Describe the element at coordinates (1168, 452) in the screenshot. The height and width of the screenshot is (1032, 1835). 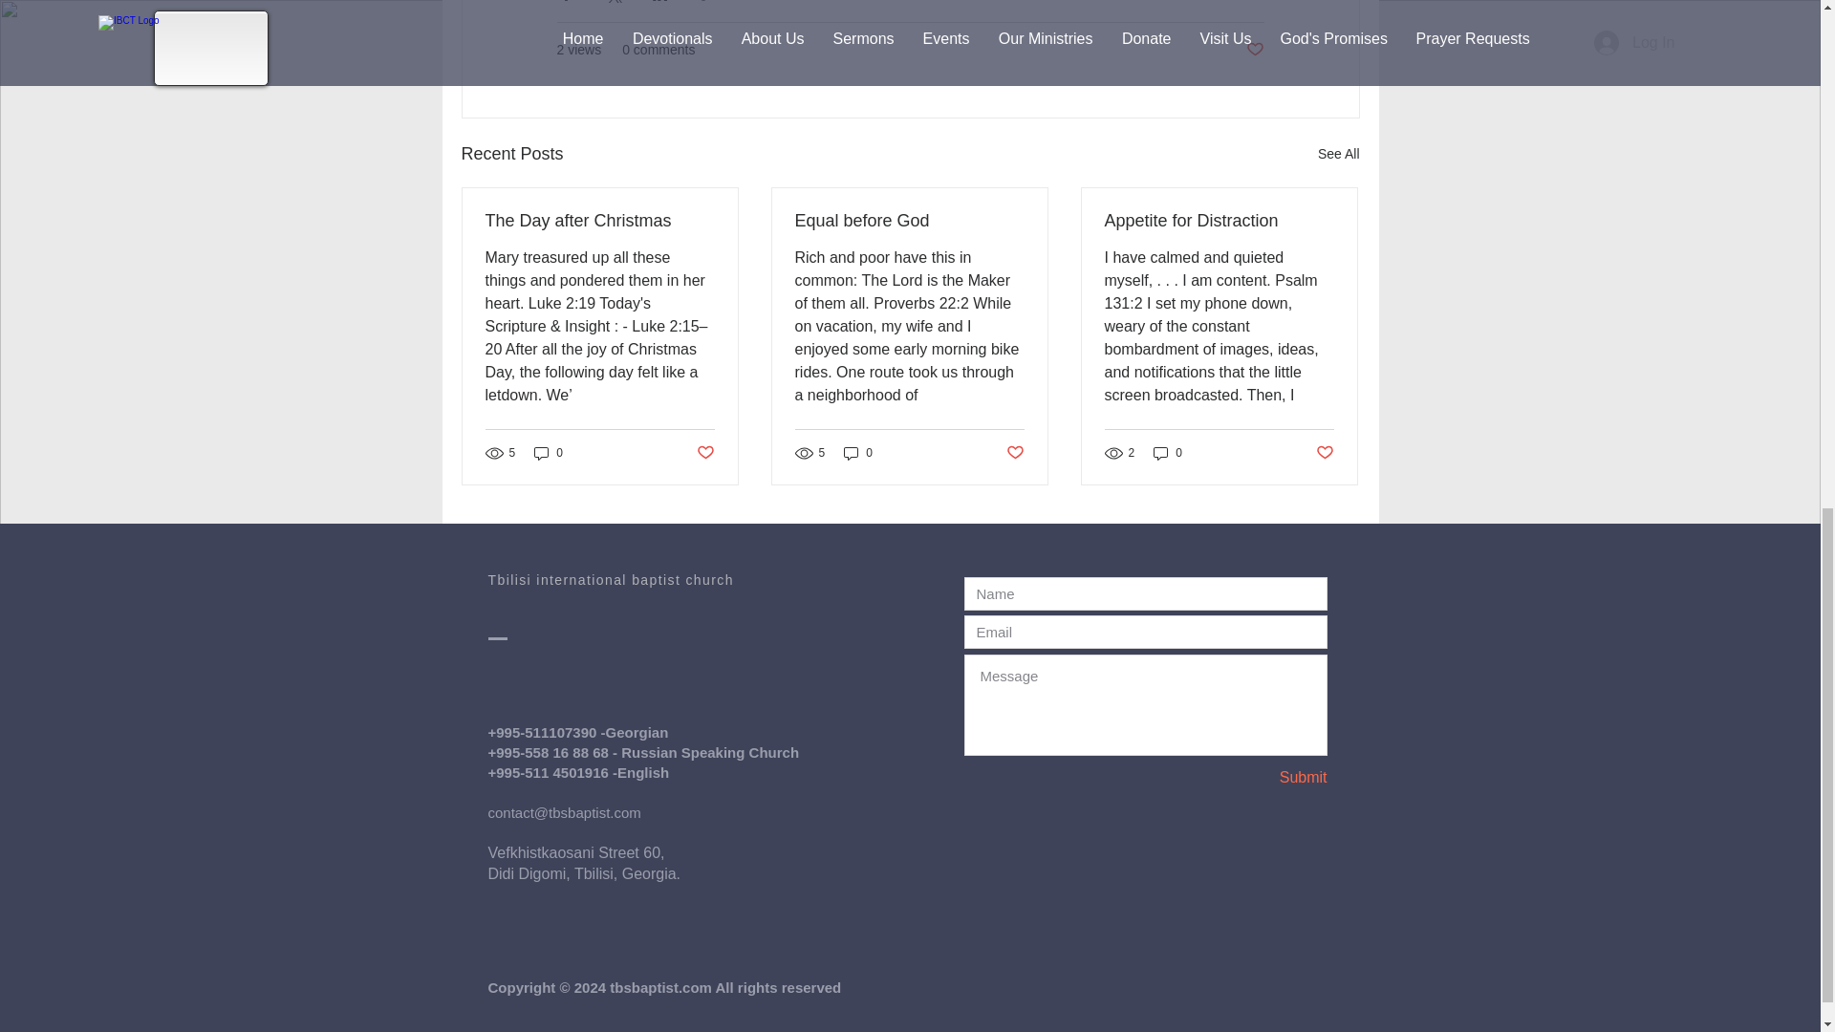
I see `0` at that location.